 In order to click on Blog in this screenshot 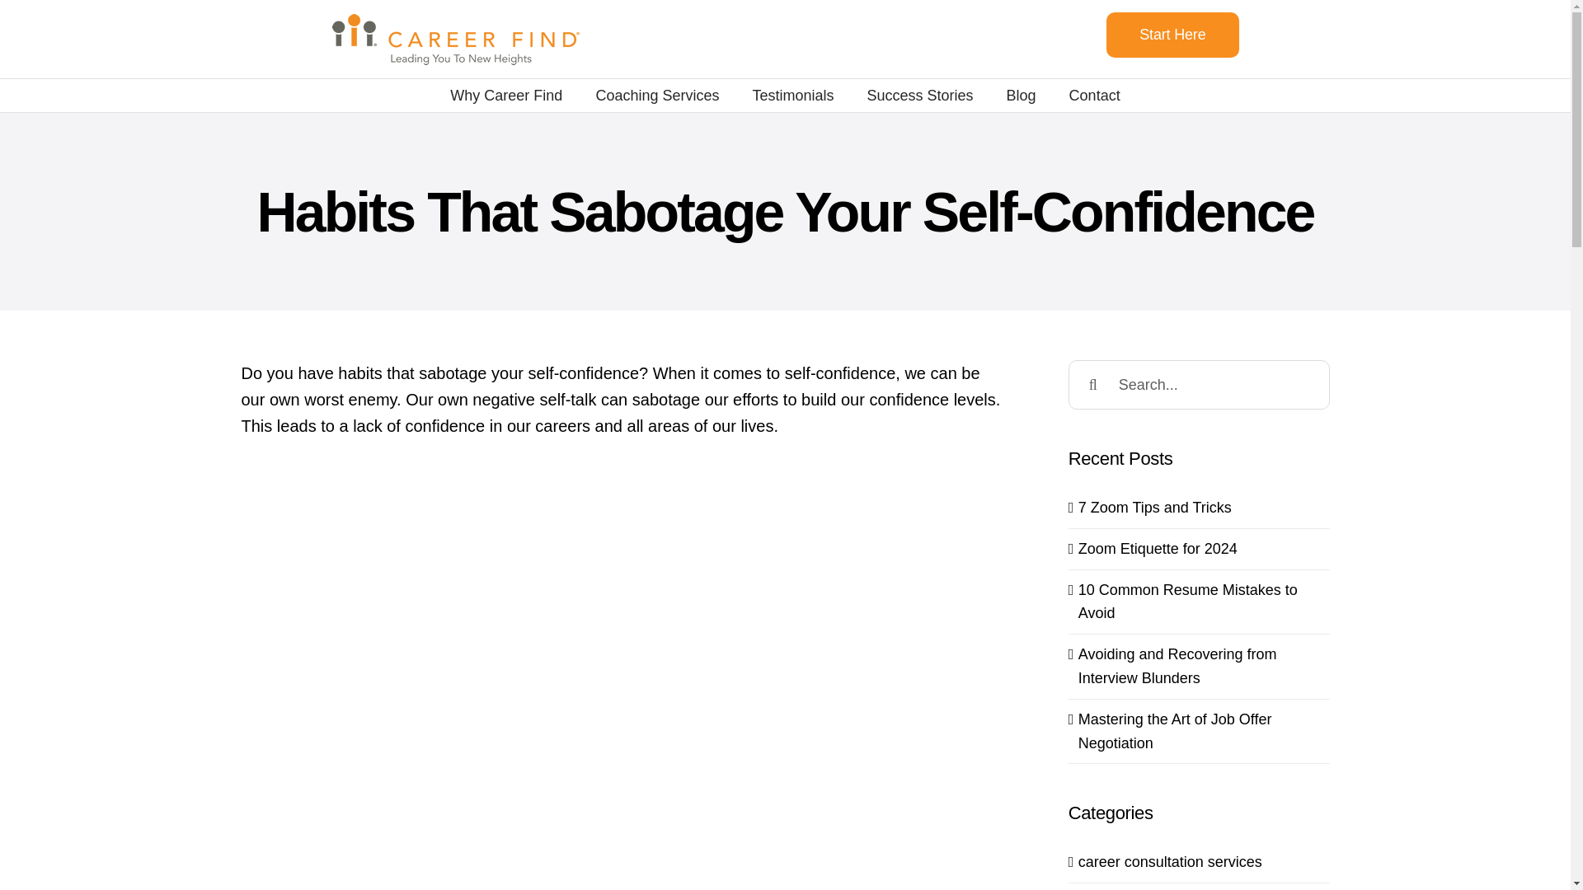, I will do `click(1022, 96)`.